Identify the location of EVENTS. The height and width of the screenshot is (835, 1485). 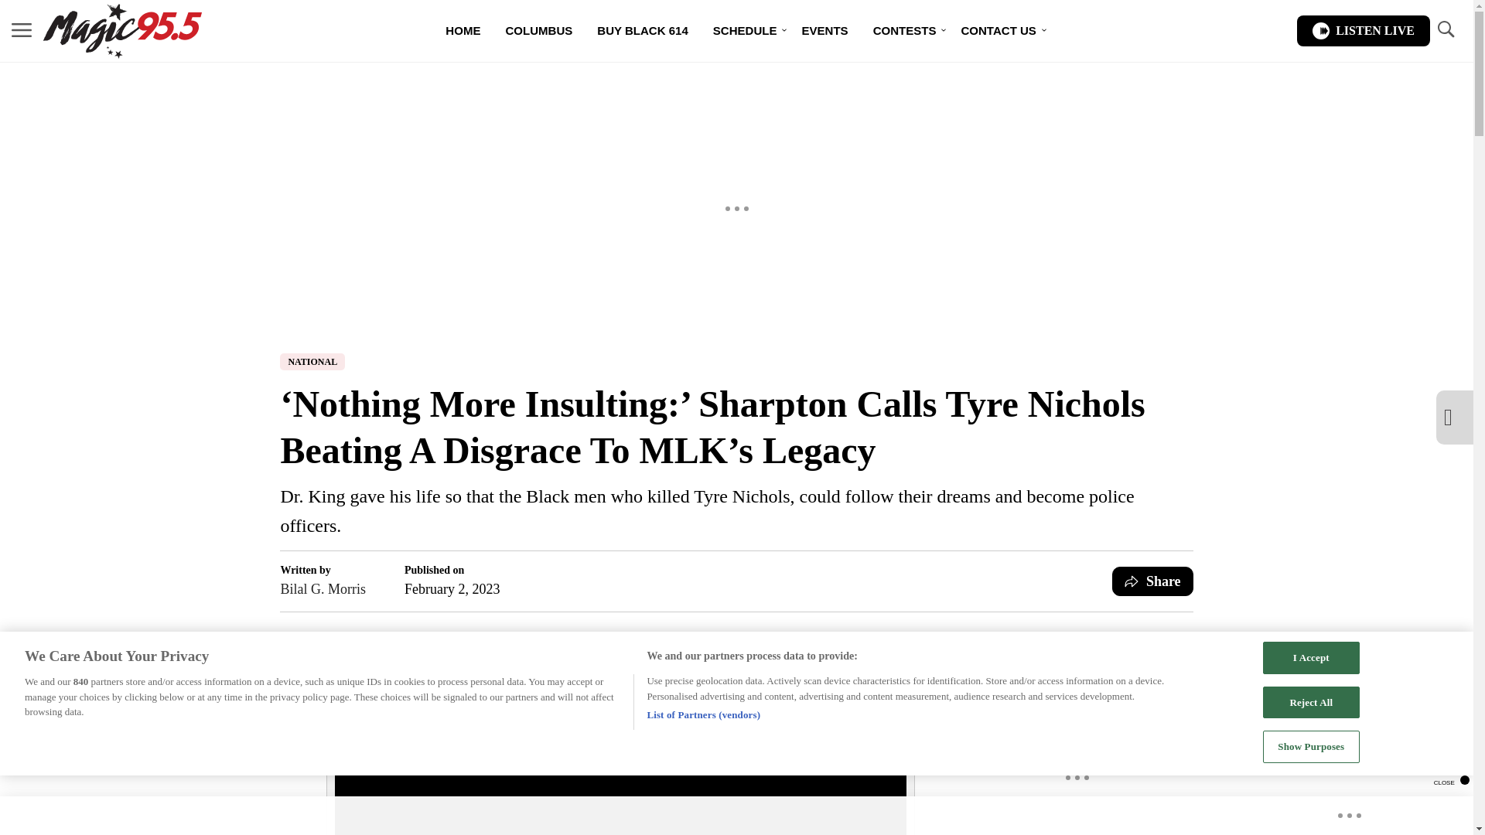
(824, 31).